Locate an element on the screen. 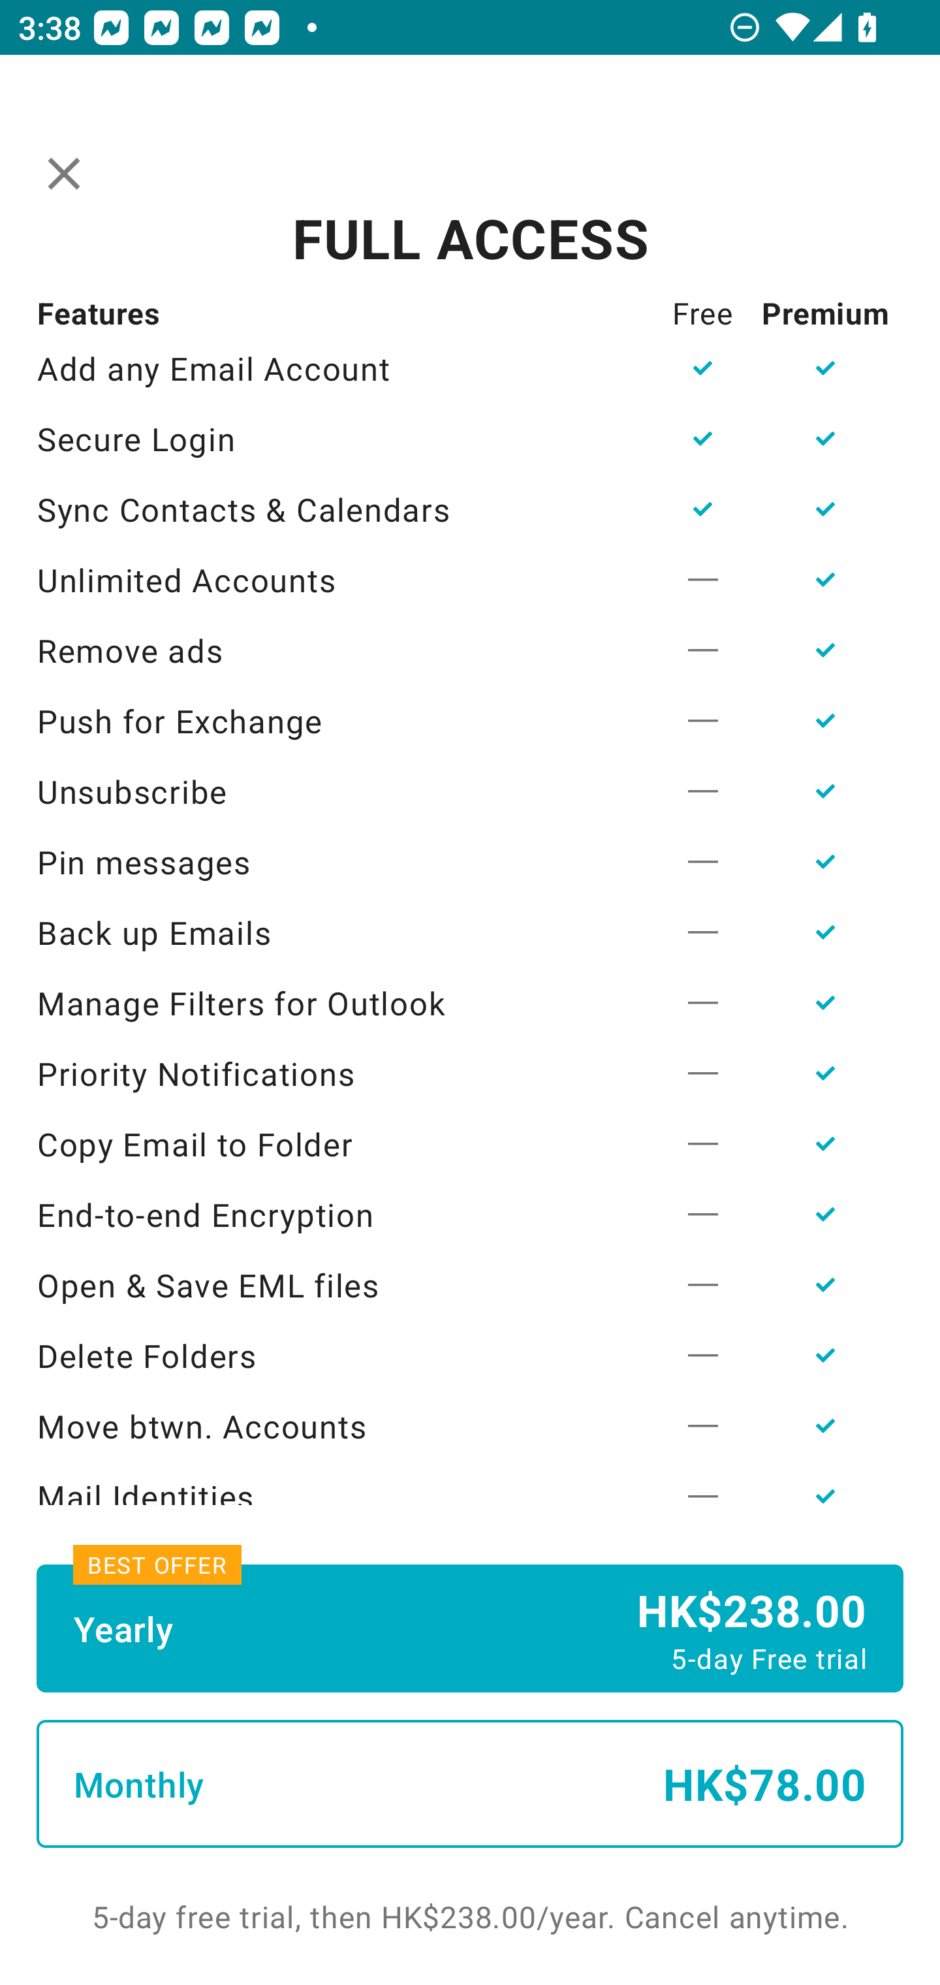  Yearly HK$238.00 5-day Free trial is located at coordinates (470, 1628).